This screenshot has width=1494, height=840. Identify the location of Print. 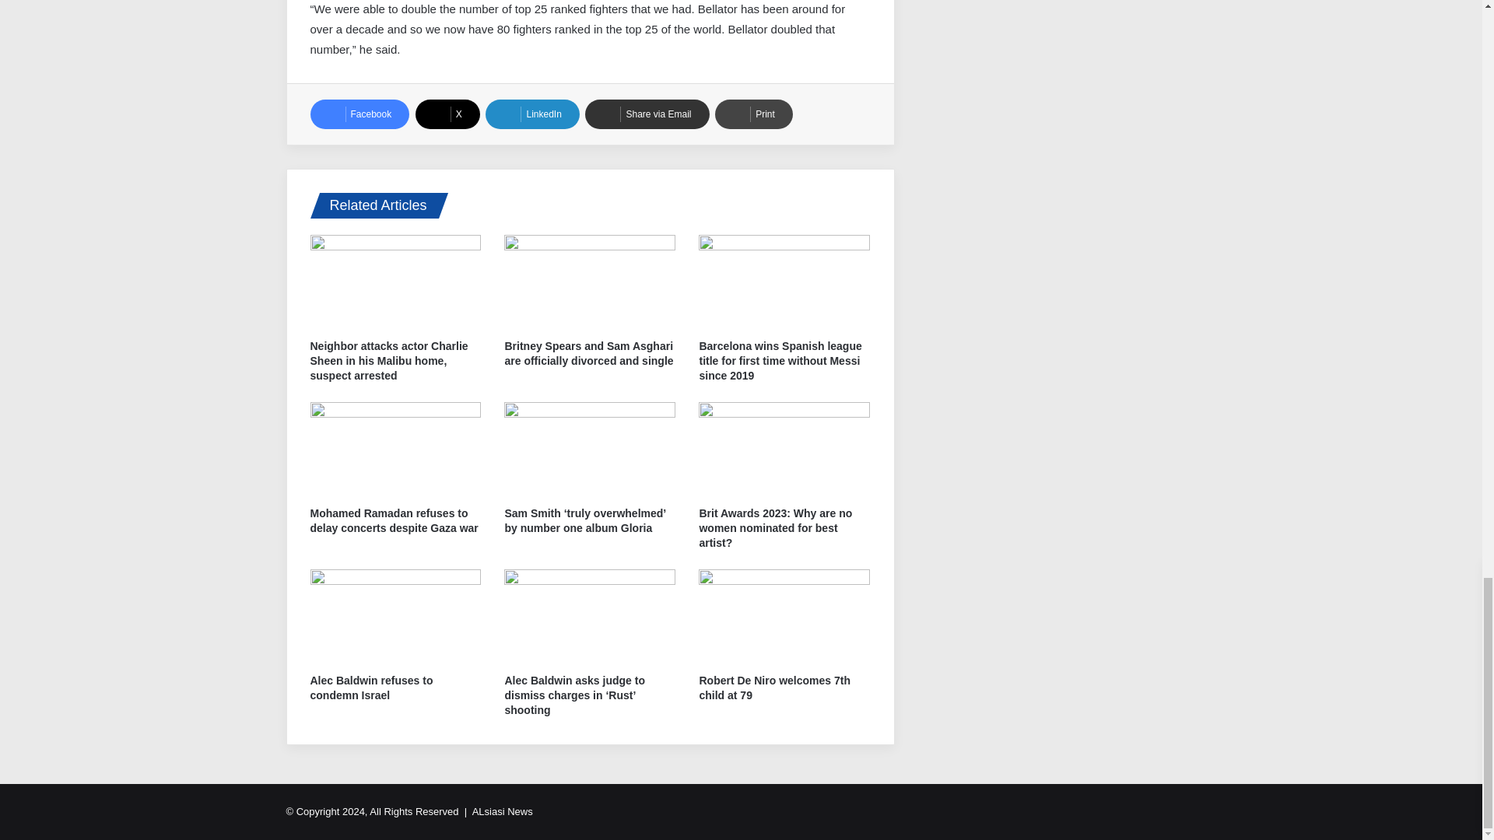
(754, 114).